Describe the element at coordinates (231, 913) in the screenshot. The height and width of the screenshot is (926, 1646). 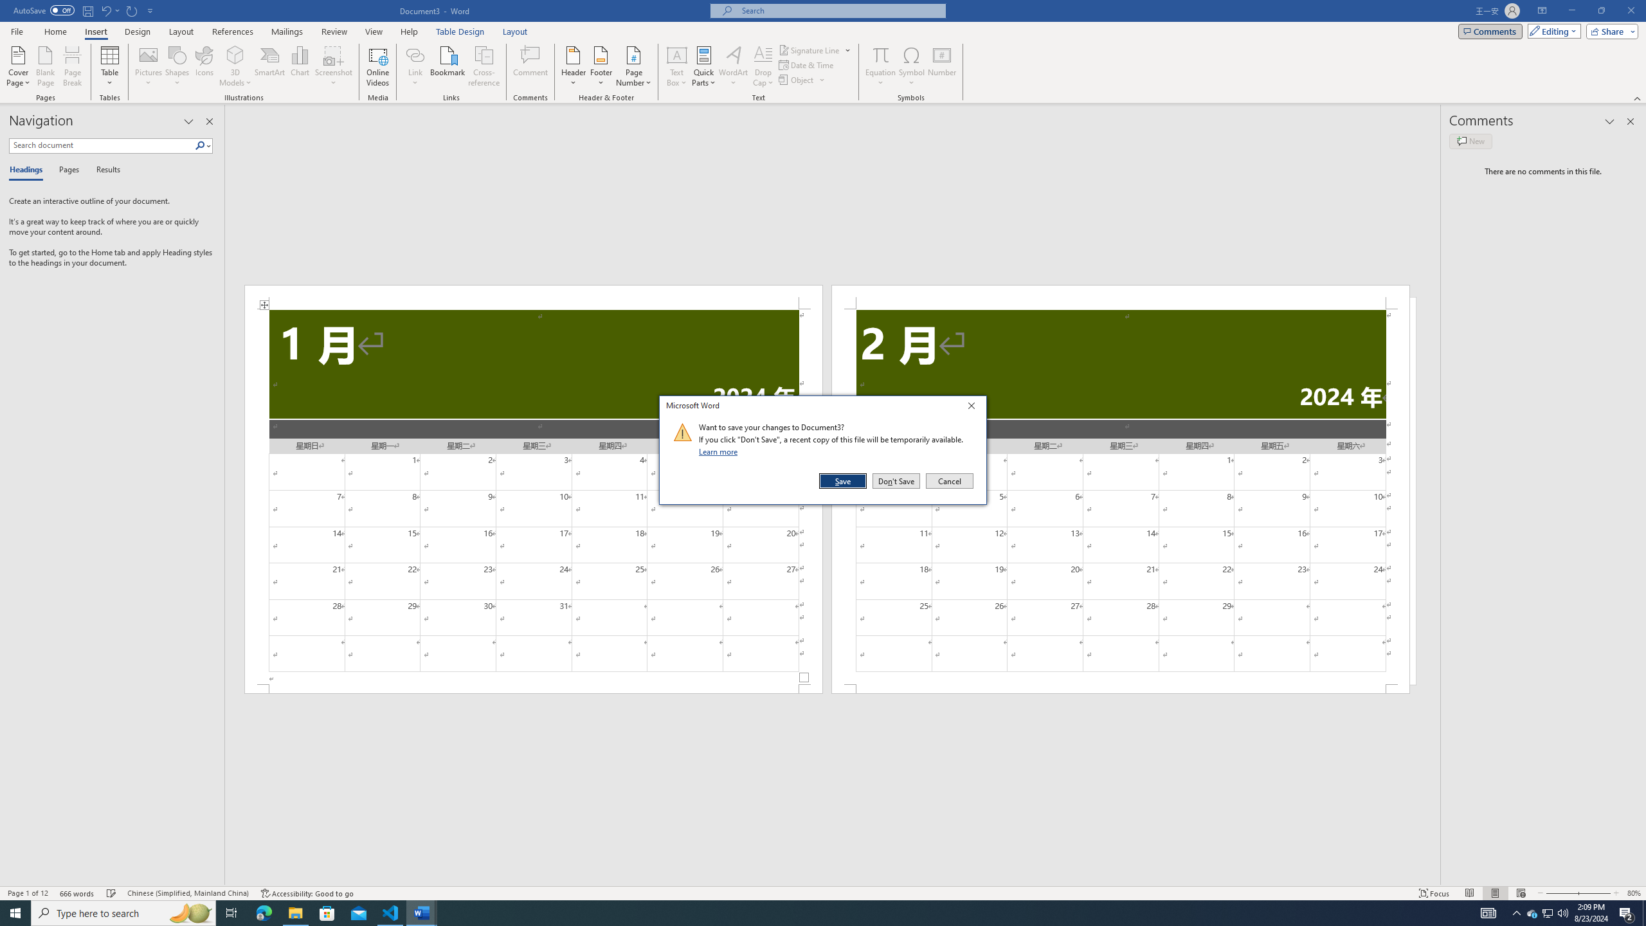
I see `Task View` at that location.